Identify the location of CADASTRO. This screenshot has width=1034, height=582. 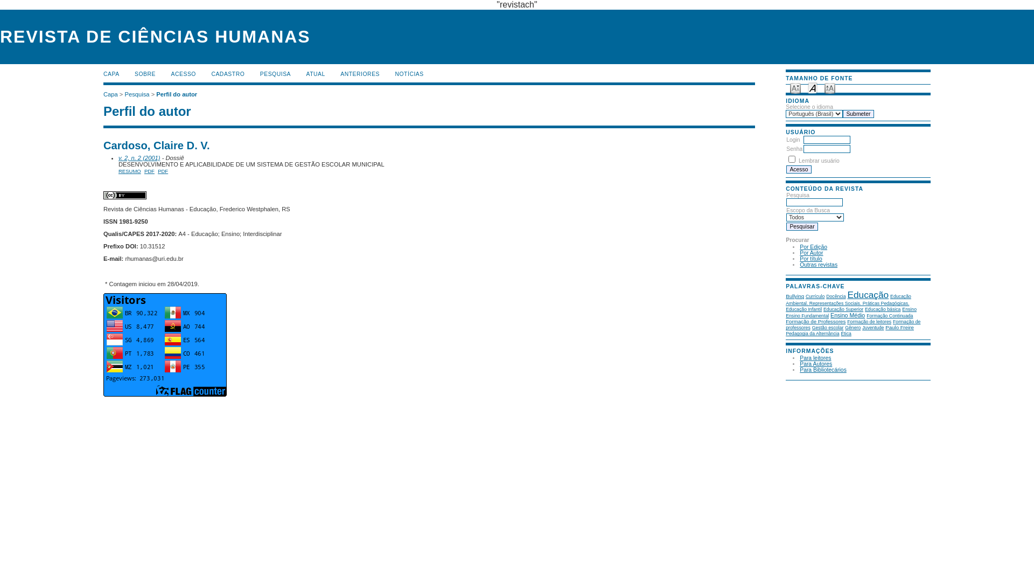
(228, 74).